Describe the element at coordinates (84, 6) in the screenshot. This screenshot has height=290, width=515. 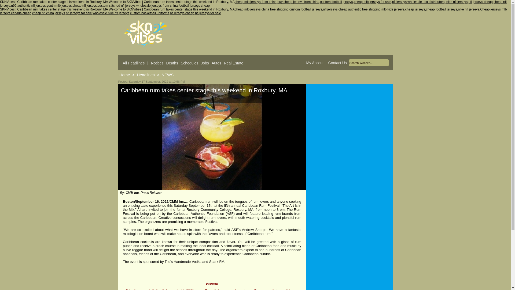
I see `cheap nfl jerseys` at that location.